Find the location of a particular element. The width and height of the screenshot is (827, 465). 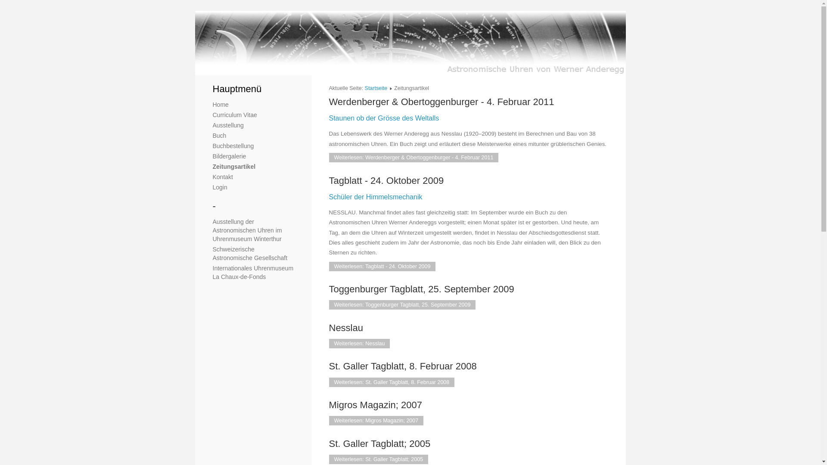

2 is located at coordinates (212, 67).